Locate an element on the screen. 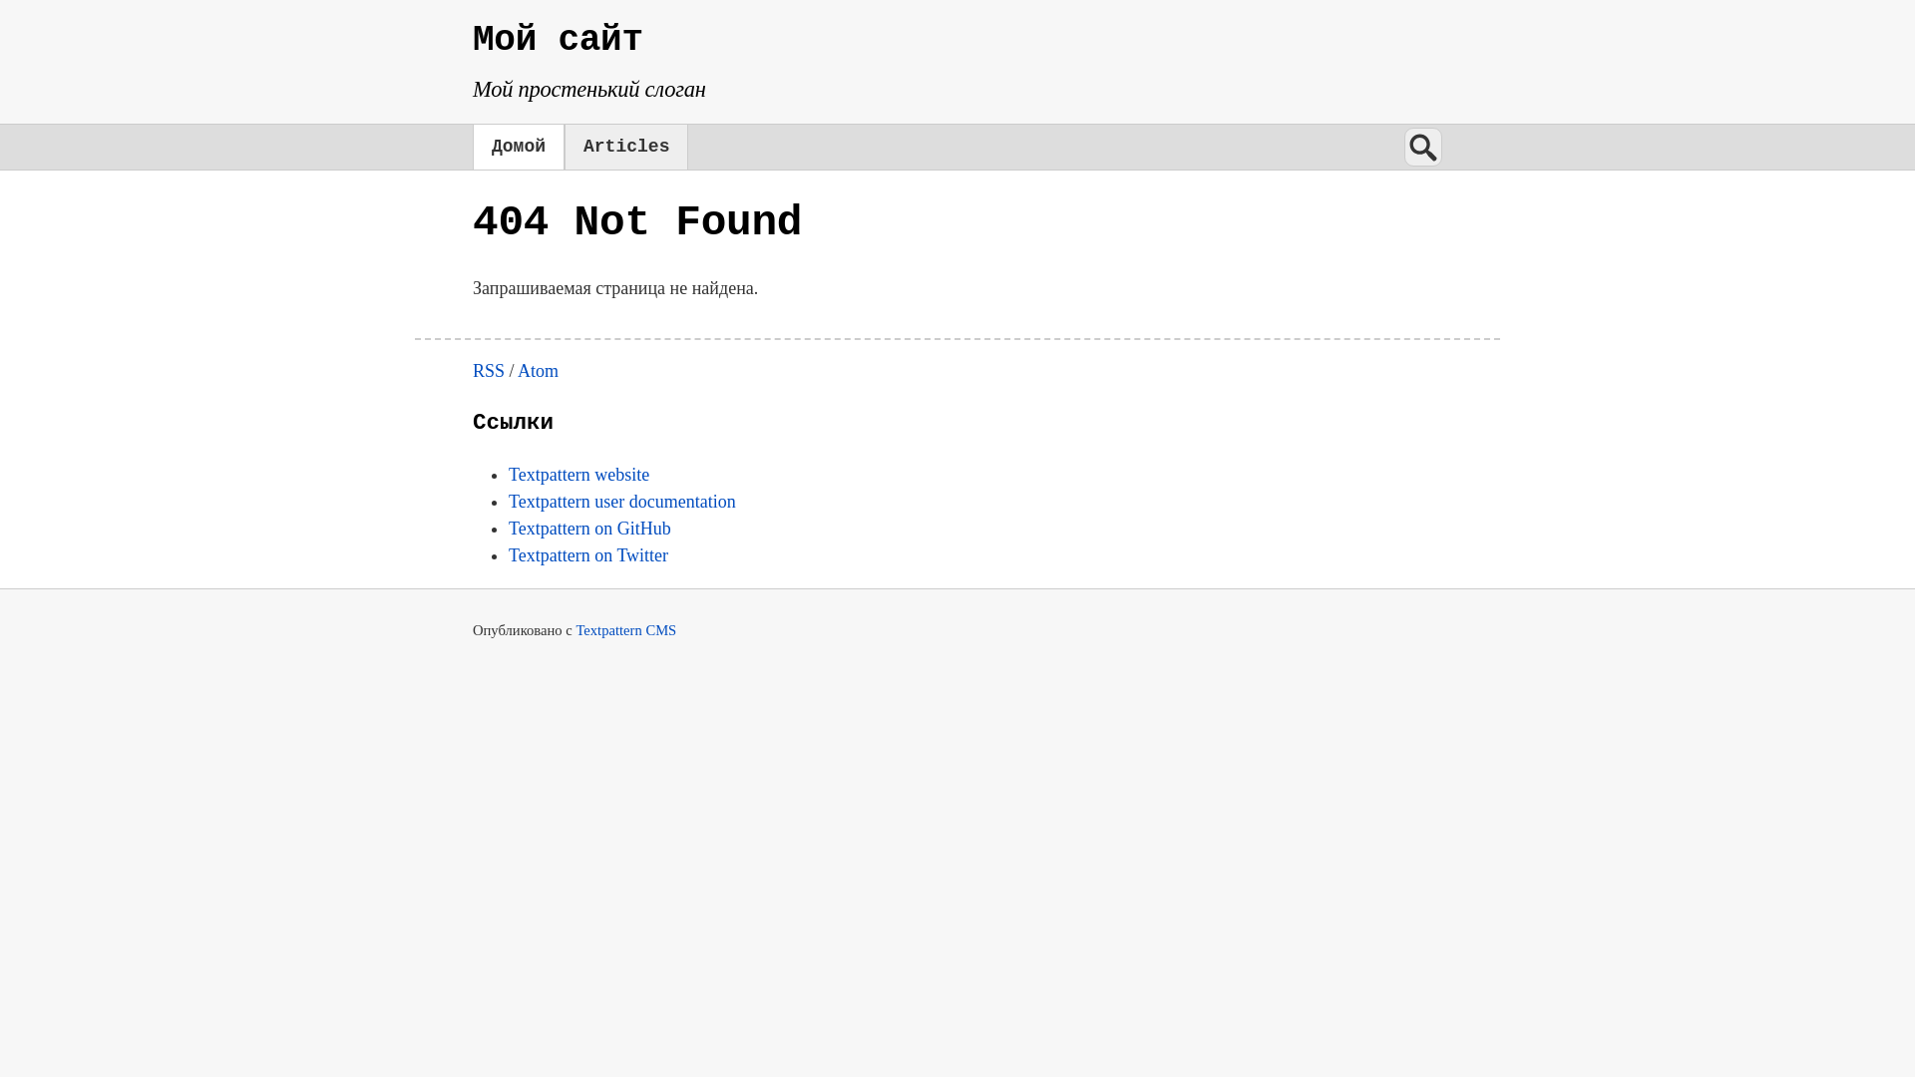 This screenshot has width=1915, height=1077. Atom is located at coordinates (539, 371).